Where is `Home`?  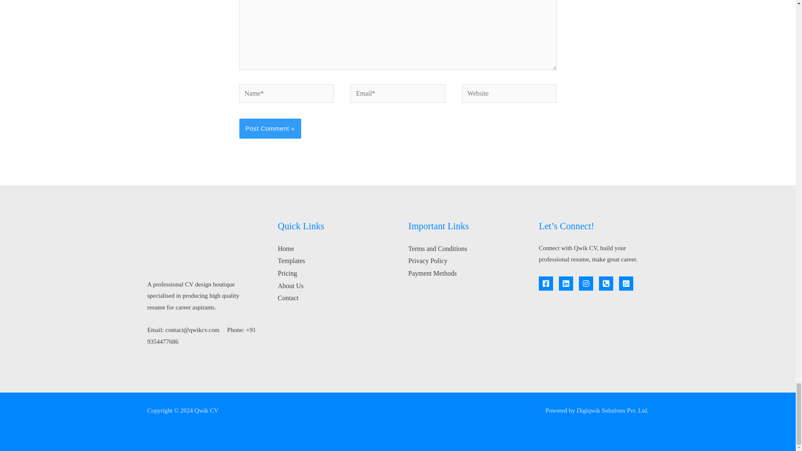 Home is located at coordinates (286, 248).